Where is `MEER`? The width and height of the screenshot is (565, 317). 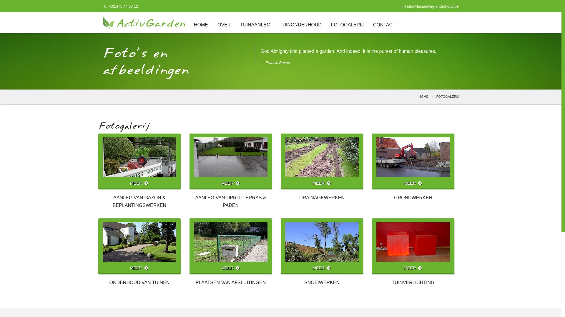
MEER is located at coordinates (322, 161).